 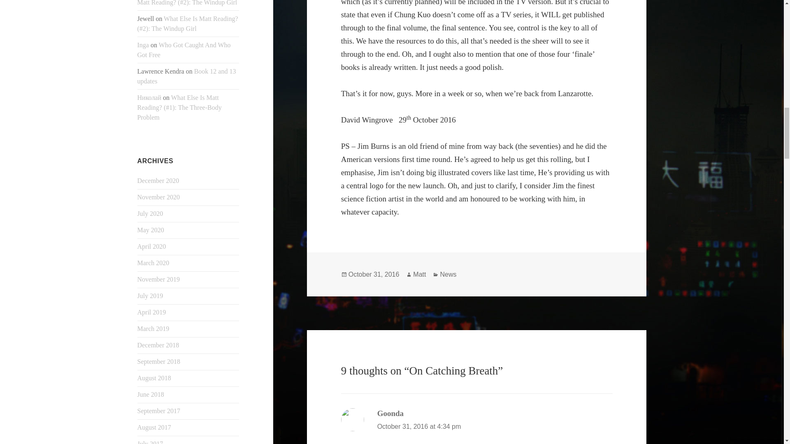 What do you see at coordinates (143, 45) in the screenshot?
I see `Inga` at bounding box center [143, 45].